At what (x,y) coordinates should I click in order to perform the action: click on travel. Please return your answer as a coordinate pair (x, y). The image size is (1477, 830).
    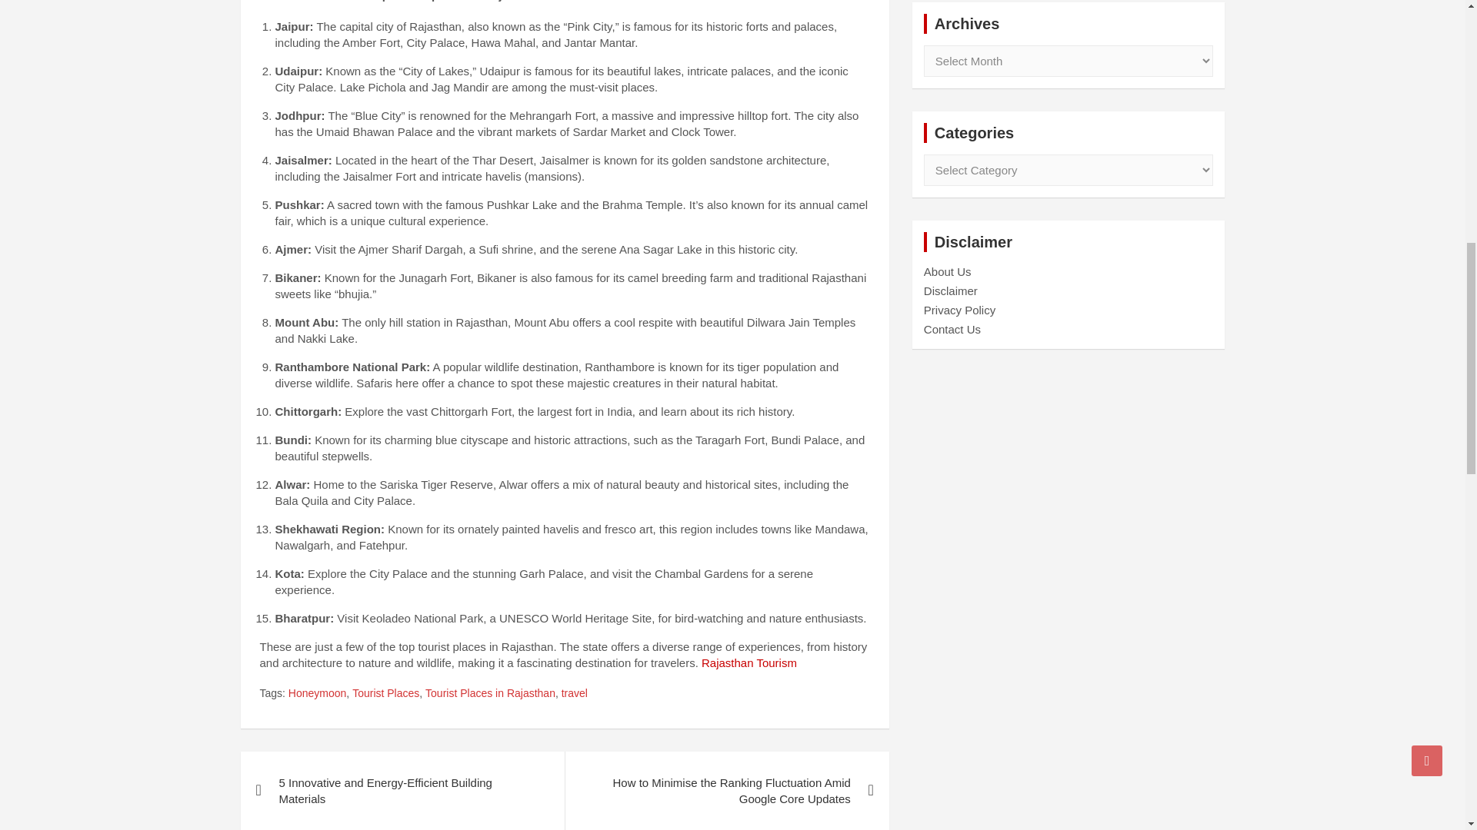
    Looking at the image, I should click on (574, 693).